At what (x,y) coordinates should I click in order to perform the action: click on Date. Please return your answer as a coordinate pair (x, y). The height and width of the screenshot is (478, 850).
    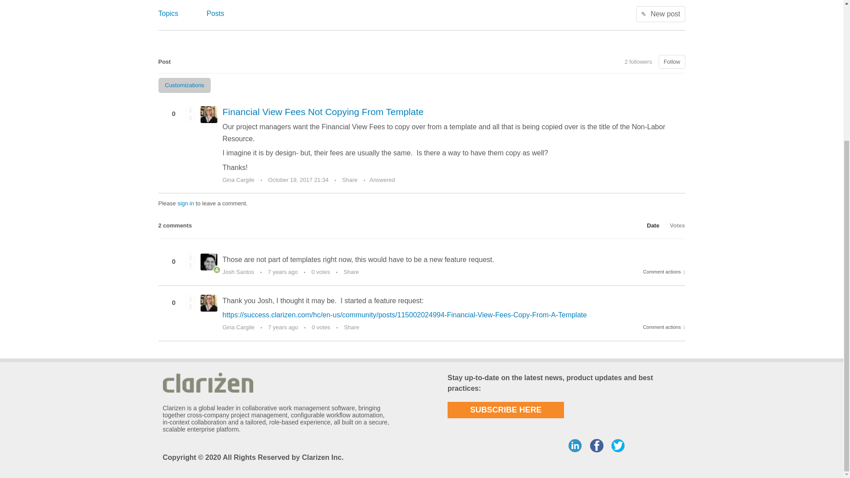
    Looking at the image, I should click on (649, 226).